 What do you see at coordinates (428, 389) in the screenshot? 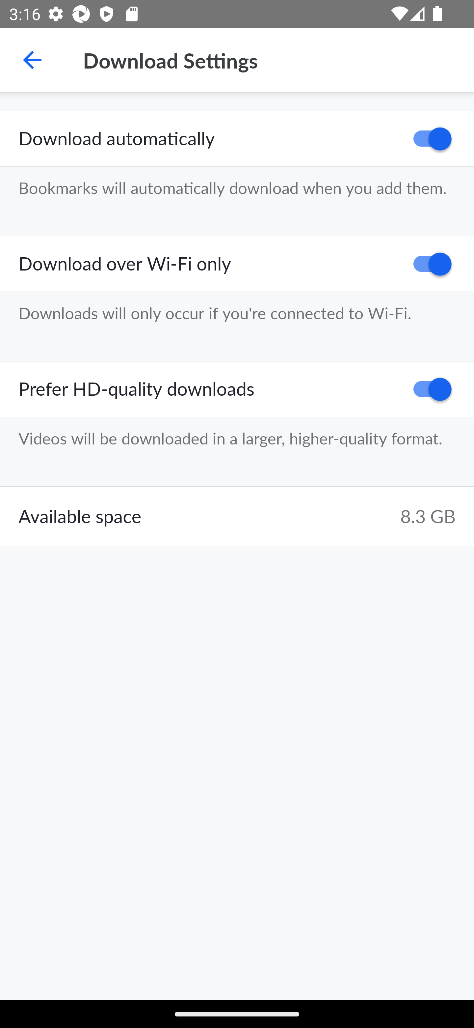
I see `ON` at bounding box center [428, 389].